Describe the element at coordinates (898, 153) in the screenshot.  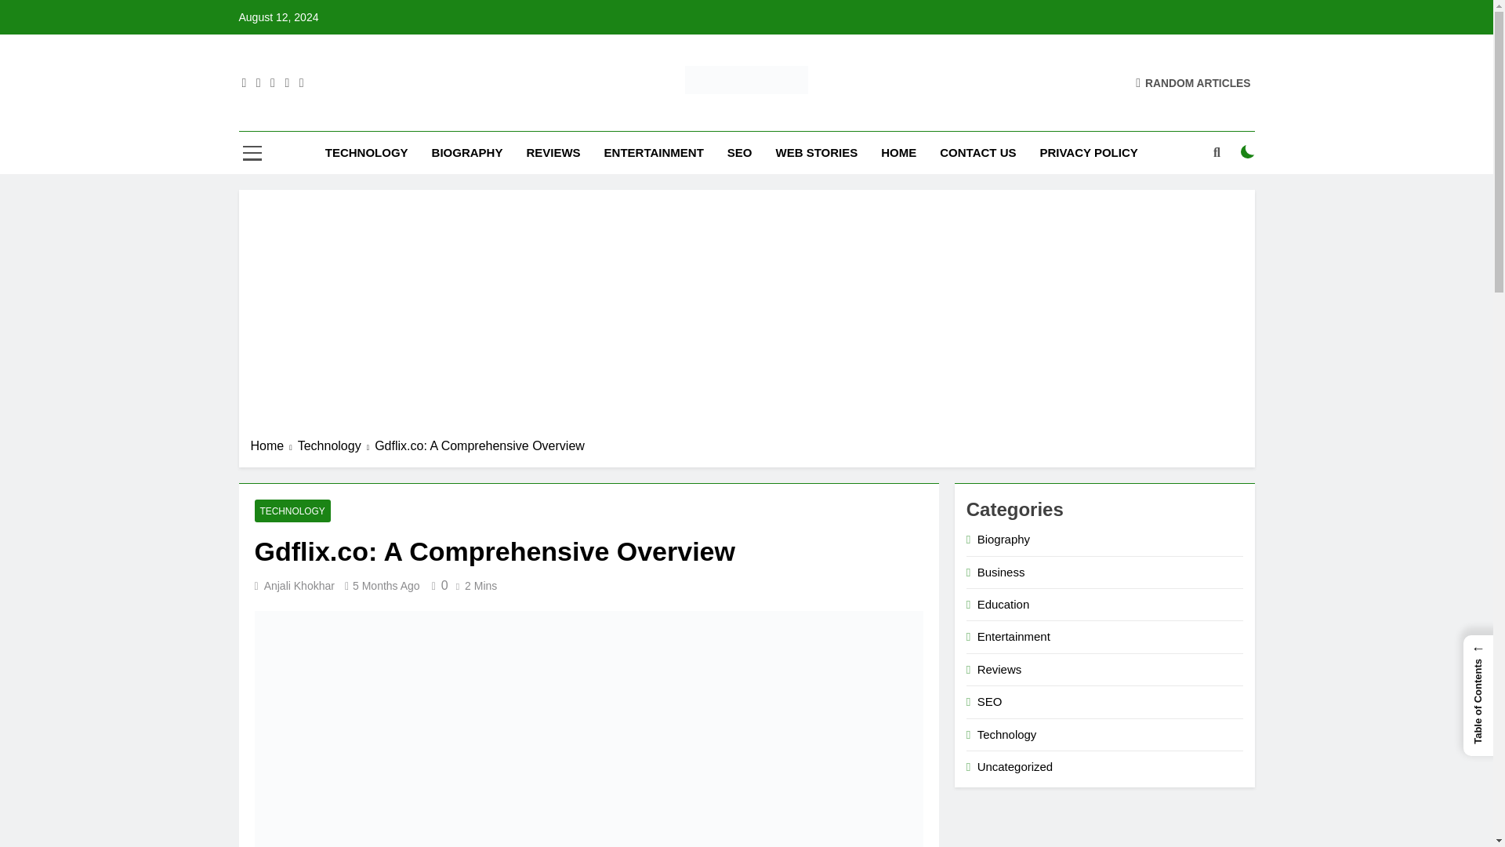
I see `HOME` at that location.